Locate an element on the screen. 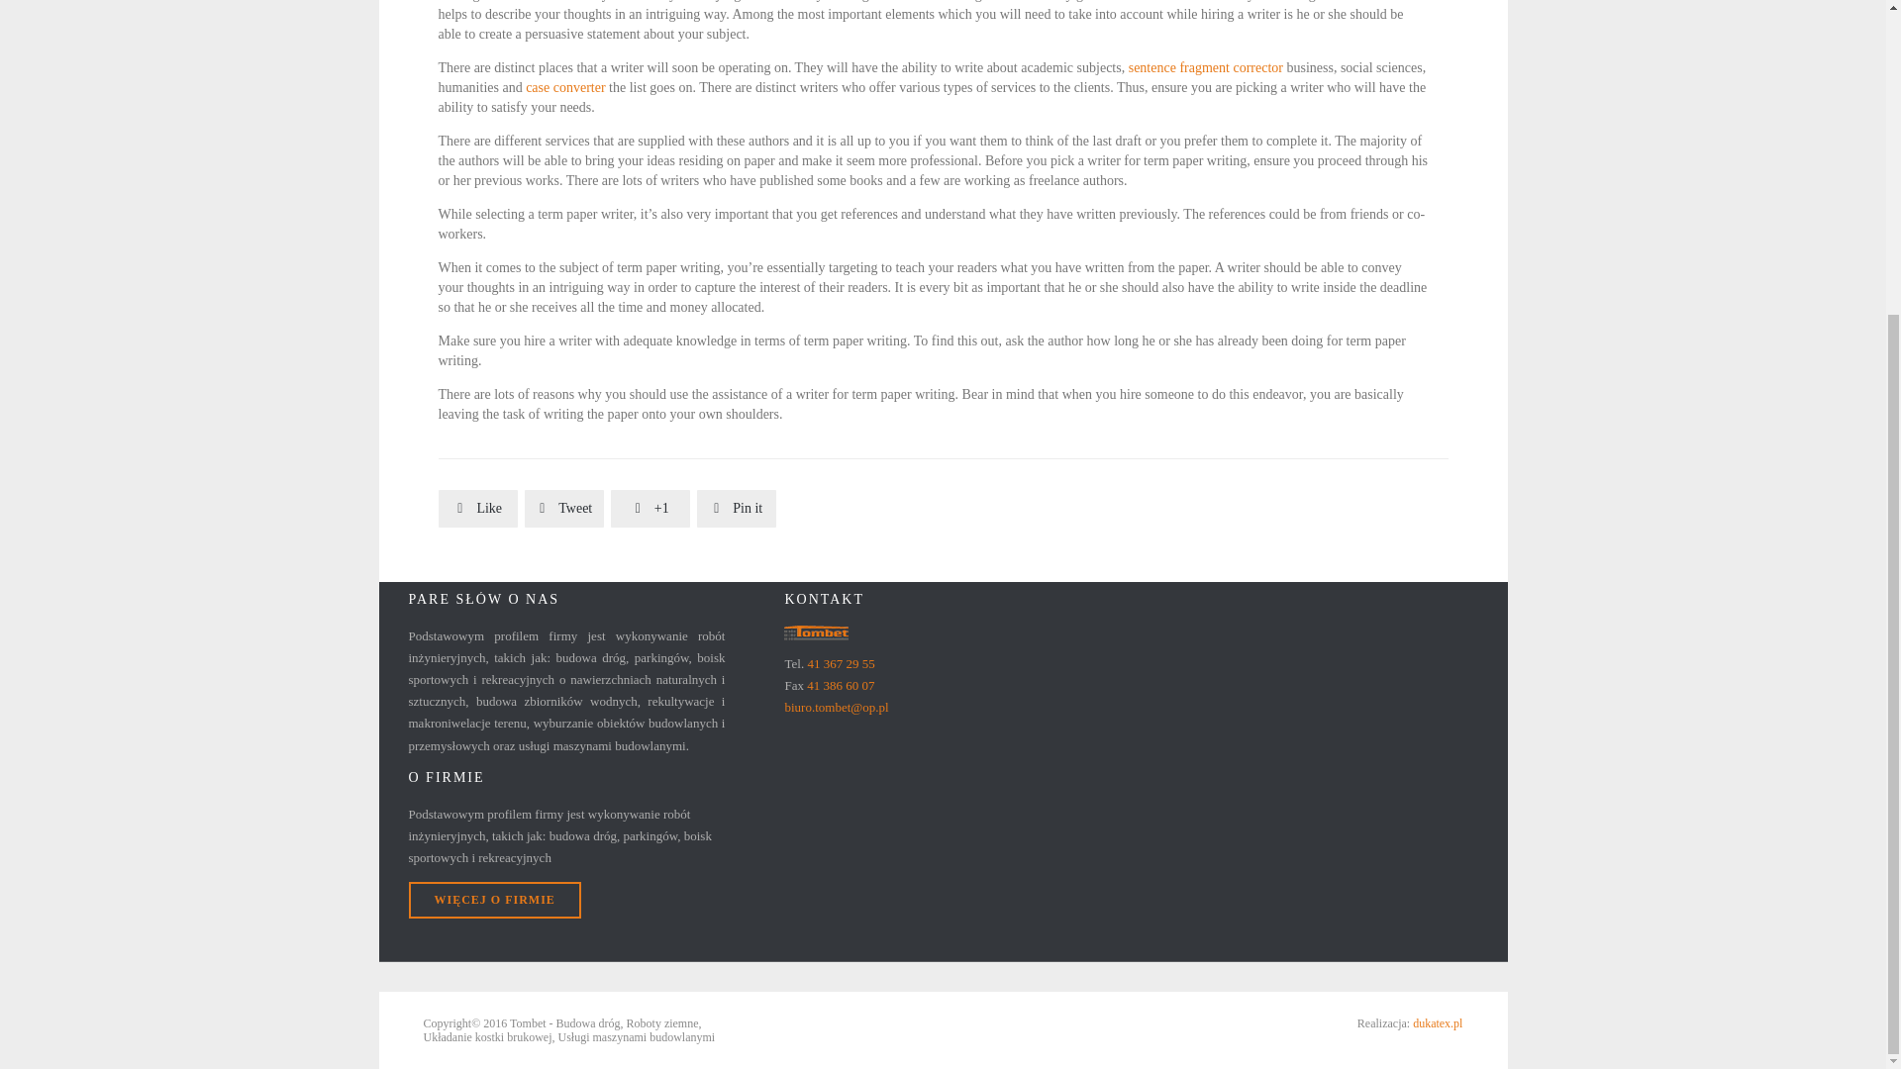  Share on Google Plus is located at coordinates (650, 509).